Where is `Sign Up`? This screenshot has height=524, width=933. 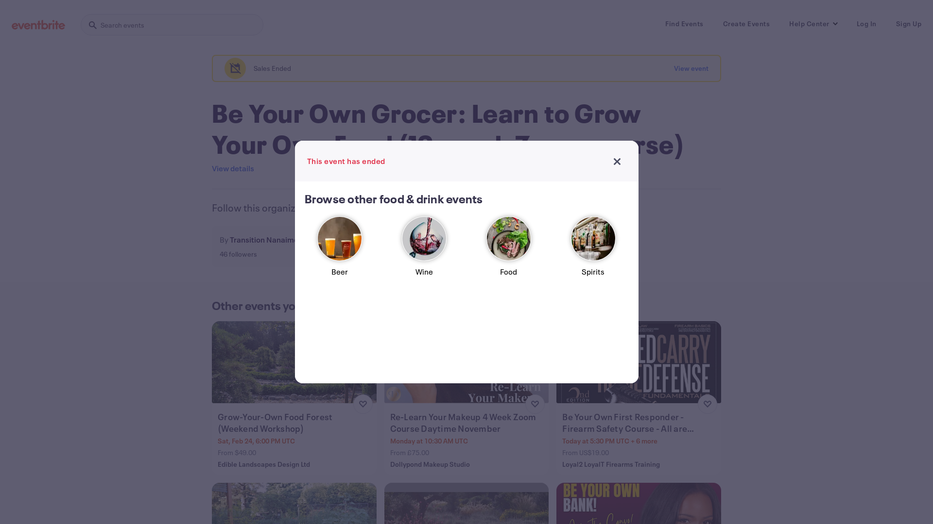
Sign Up is located at coordinates (909, 24).